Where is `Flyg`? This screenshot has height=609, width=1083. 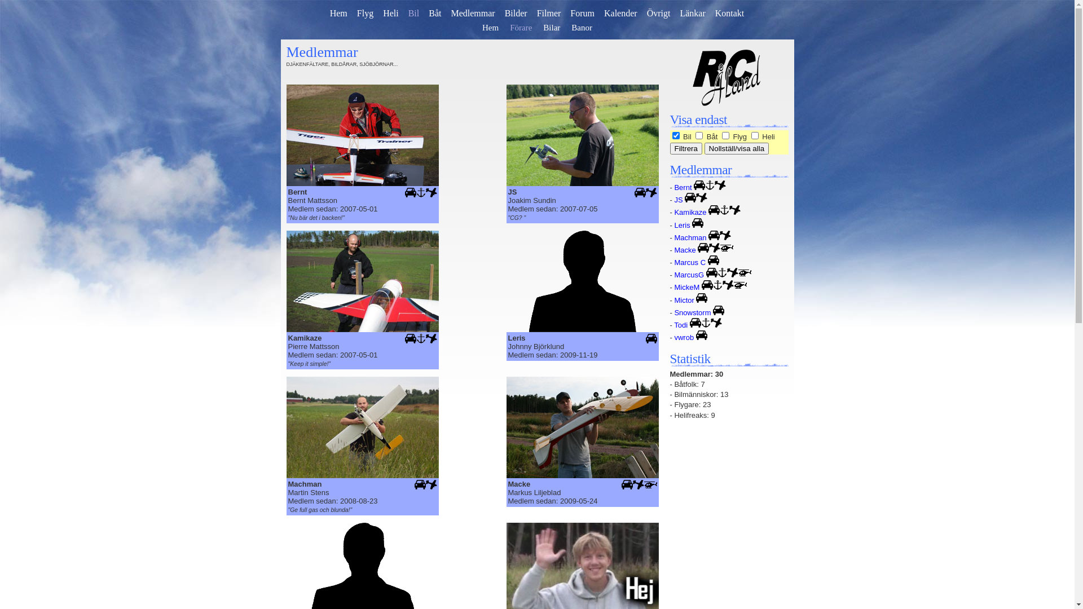
Flyg is located at coordinates (366, 14).